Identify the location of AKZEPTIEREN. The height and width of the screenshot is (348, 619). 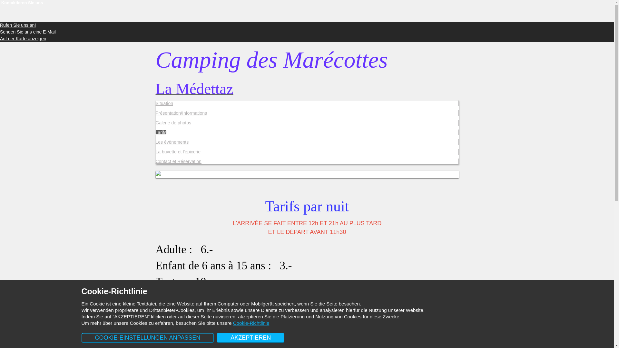
(251, 338).